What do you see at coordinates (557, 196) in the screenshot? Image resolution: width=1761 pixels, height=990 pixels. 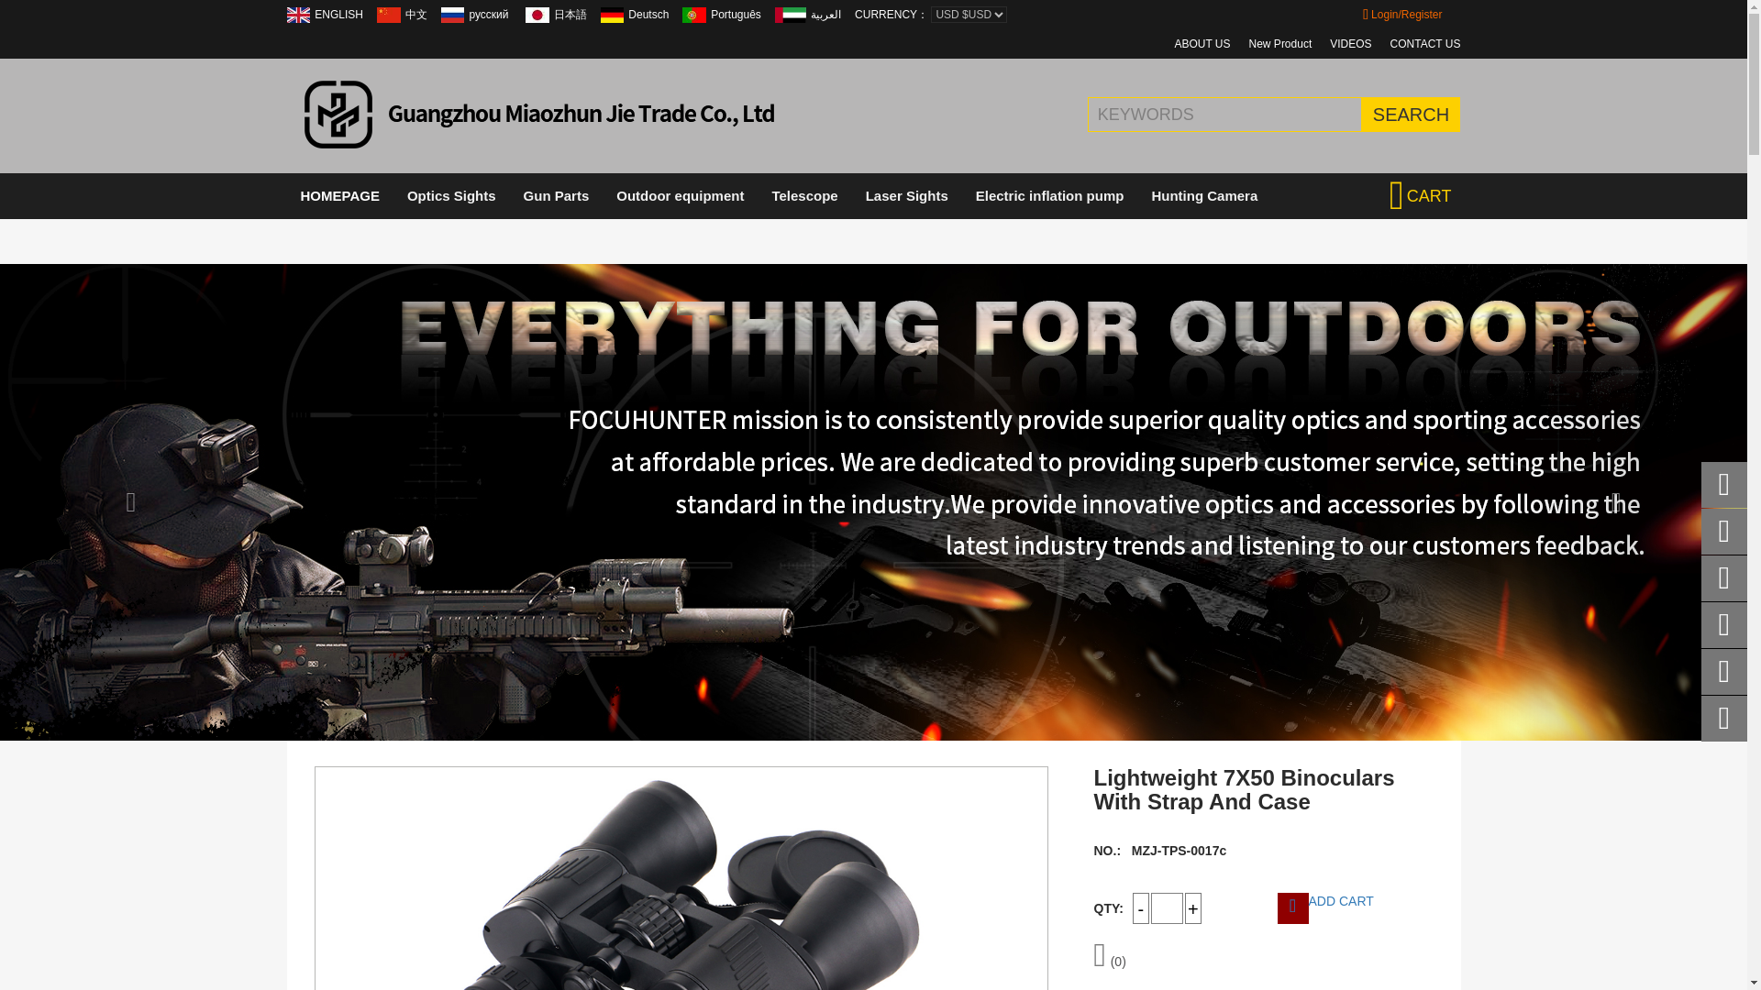 I see `Gun Parts` at bounding box center [557, 196].